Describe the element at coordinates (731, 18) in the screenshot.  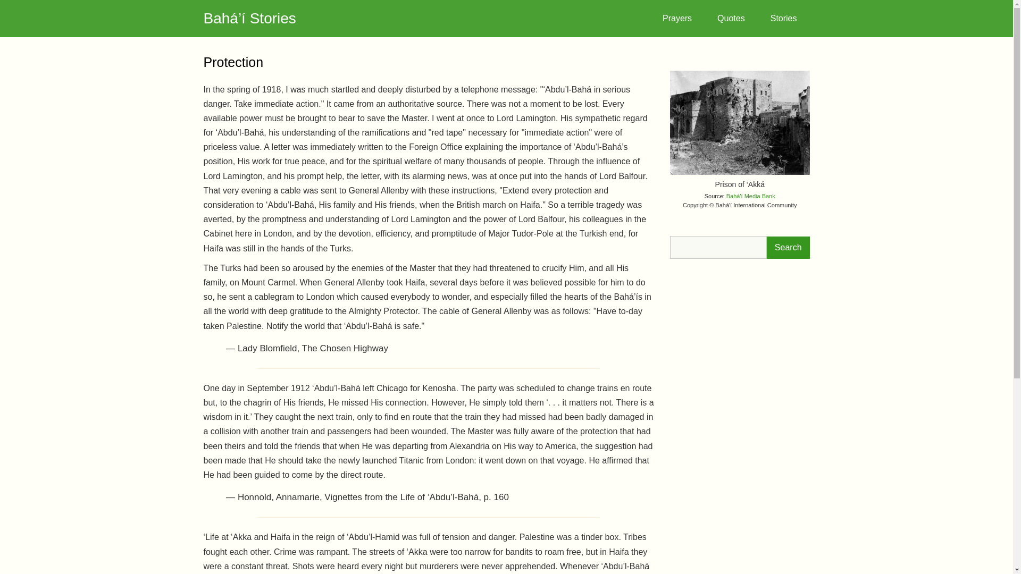
I see `Quotes` at that location.